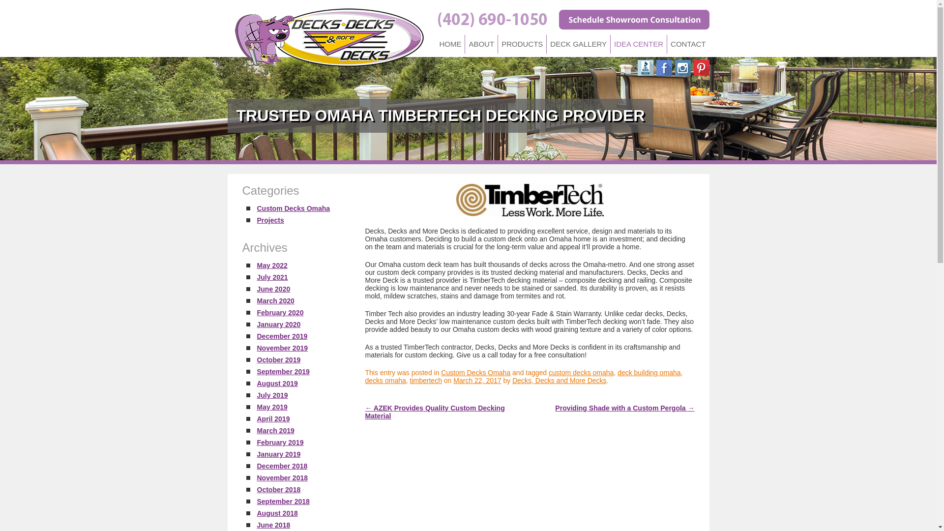 The height and width of the screenshot is (531, 944). I want to click on Schedule Consultation, so click(633, 20).